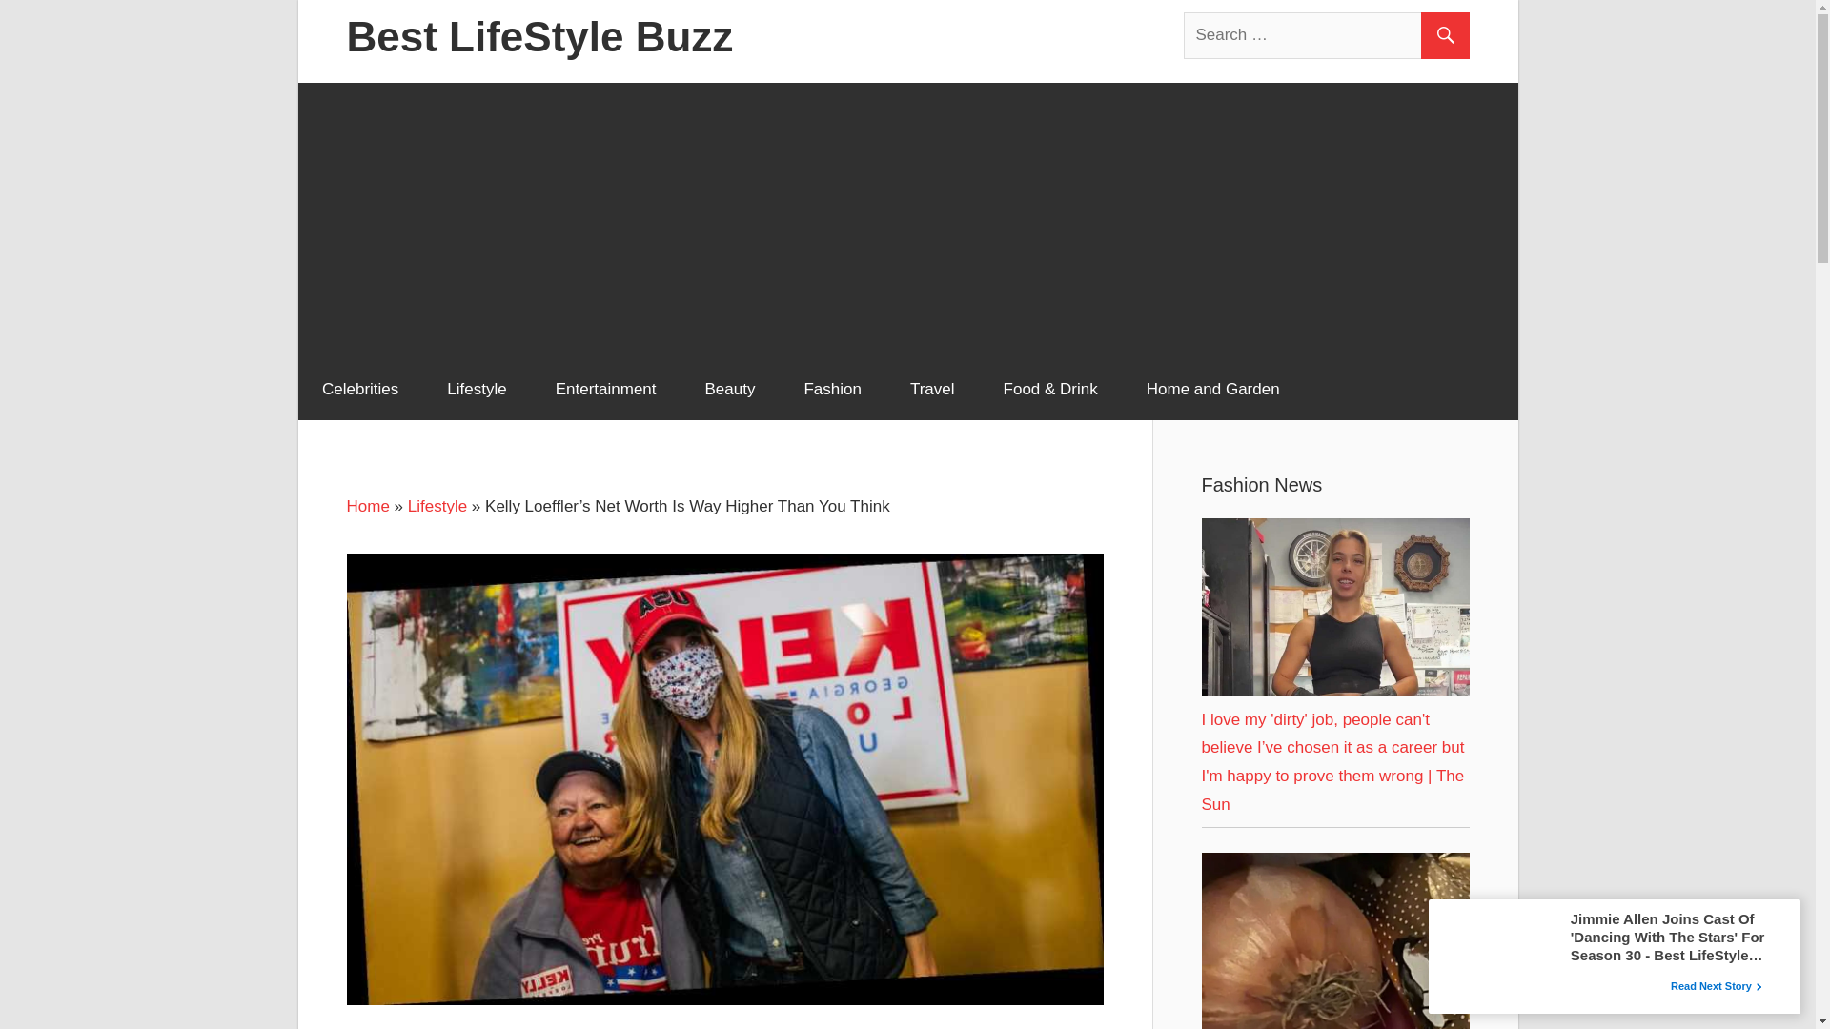  Describe the element at coordinates (477, 389) in the screenshot. I see `Lifestyle` at that location.